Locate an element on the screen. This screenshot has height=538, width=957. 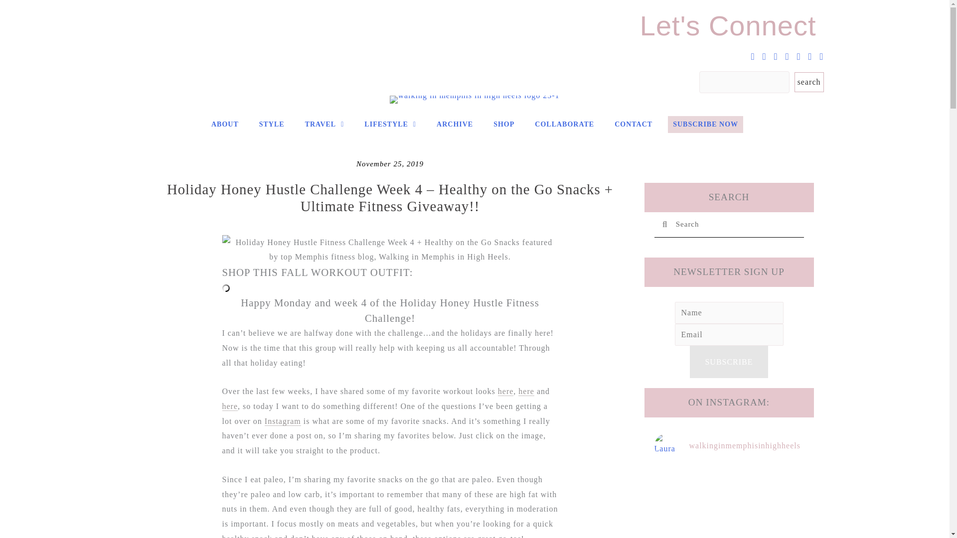
here is located at coordinates (230, 406).